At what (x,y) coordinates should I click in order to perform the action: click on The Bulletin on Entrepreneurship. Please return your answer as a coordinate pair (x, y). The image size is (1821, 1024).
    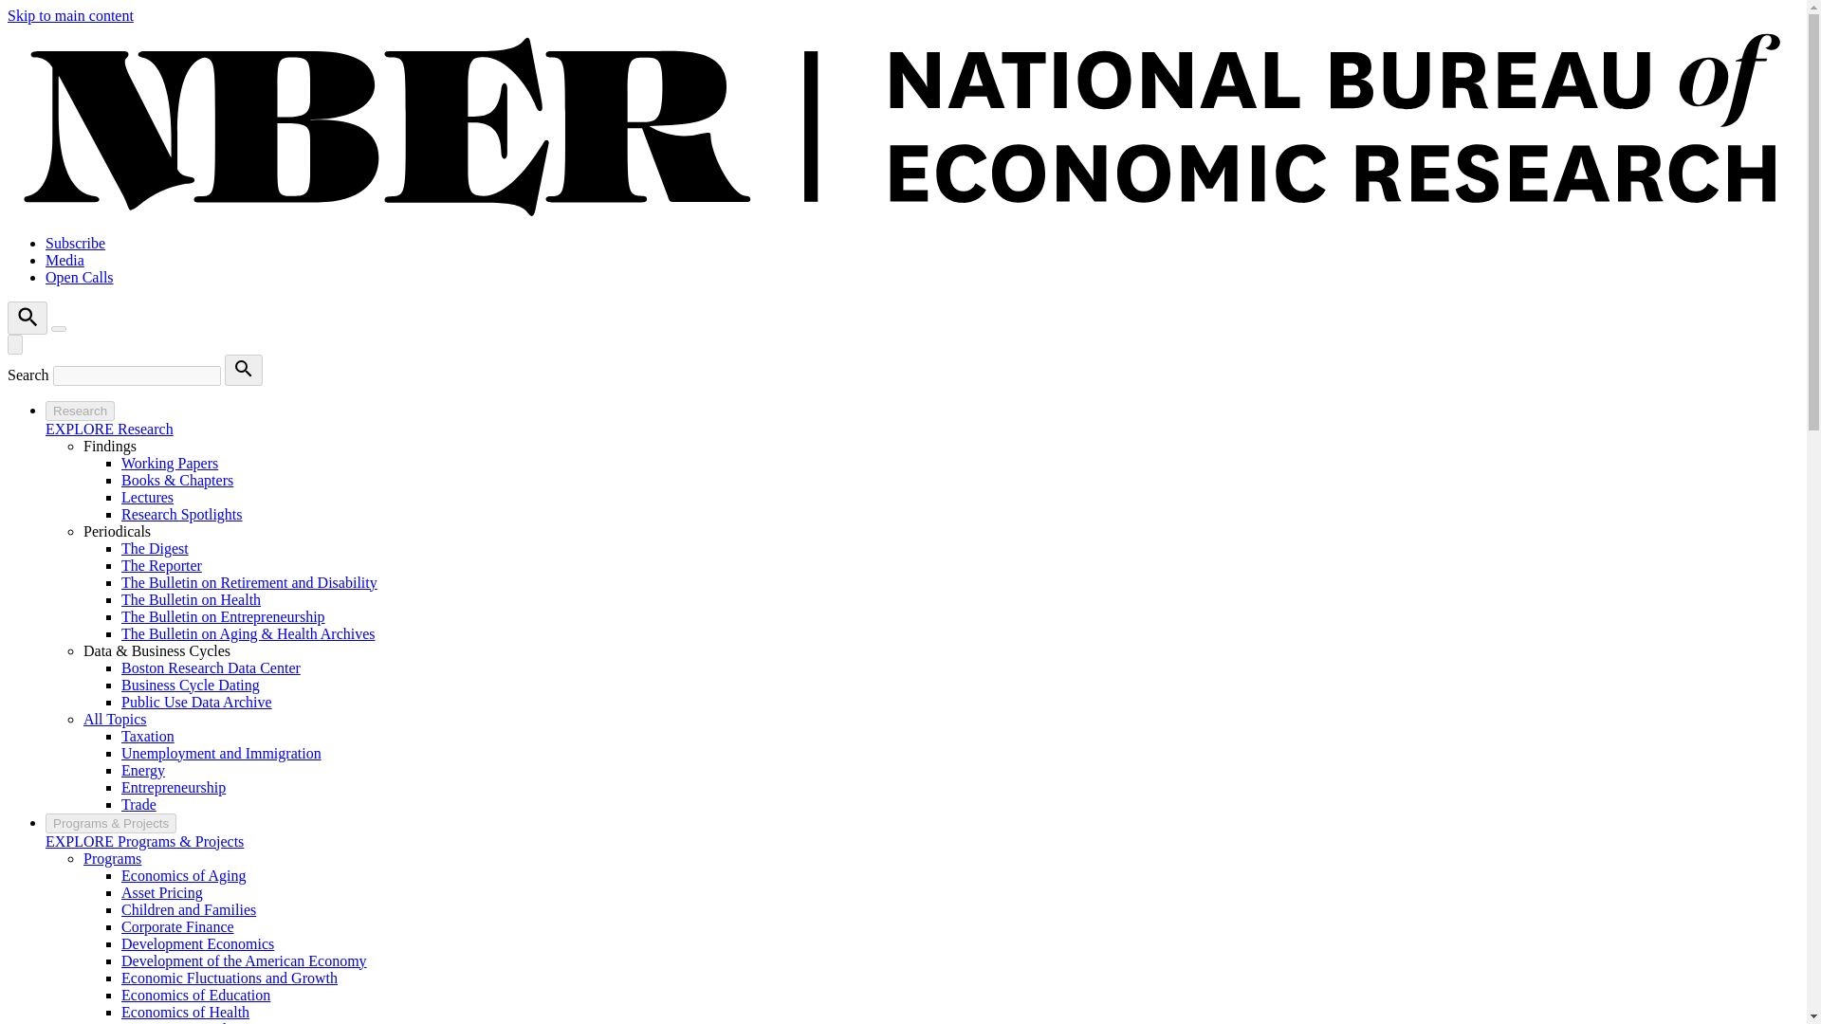
    Looking at the image, I should click on (224, 616).